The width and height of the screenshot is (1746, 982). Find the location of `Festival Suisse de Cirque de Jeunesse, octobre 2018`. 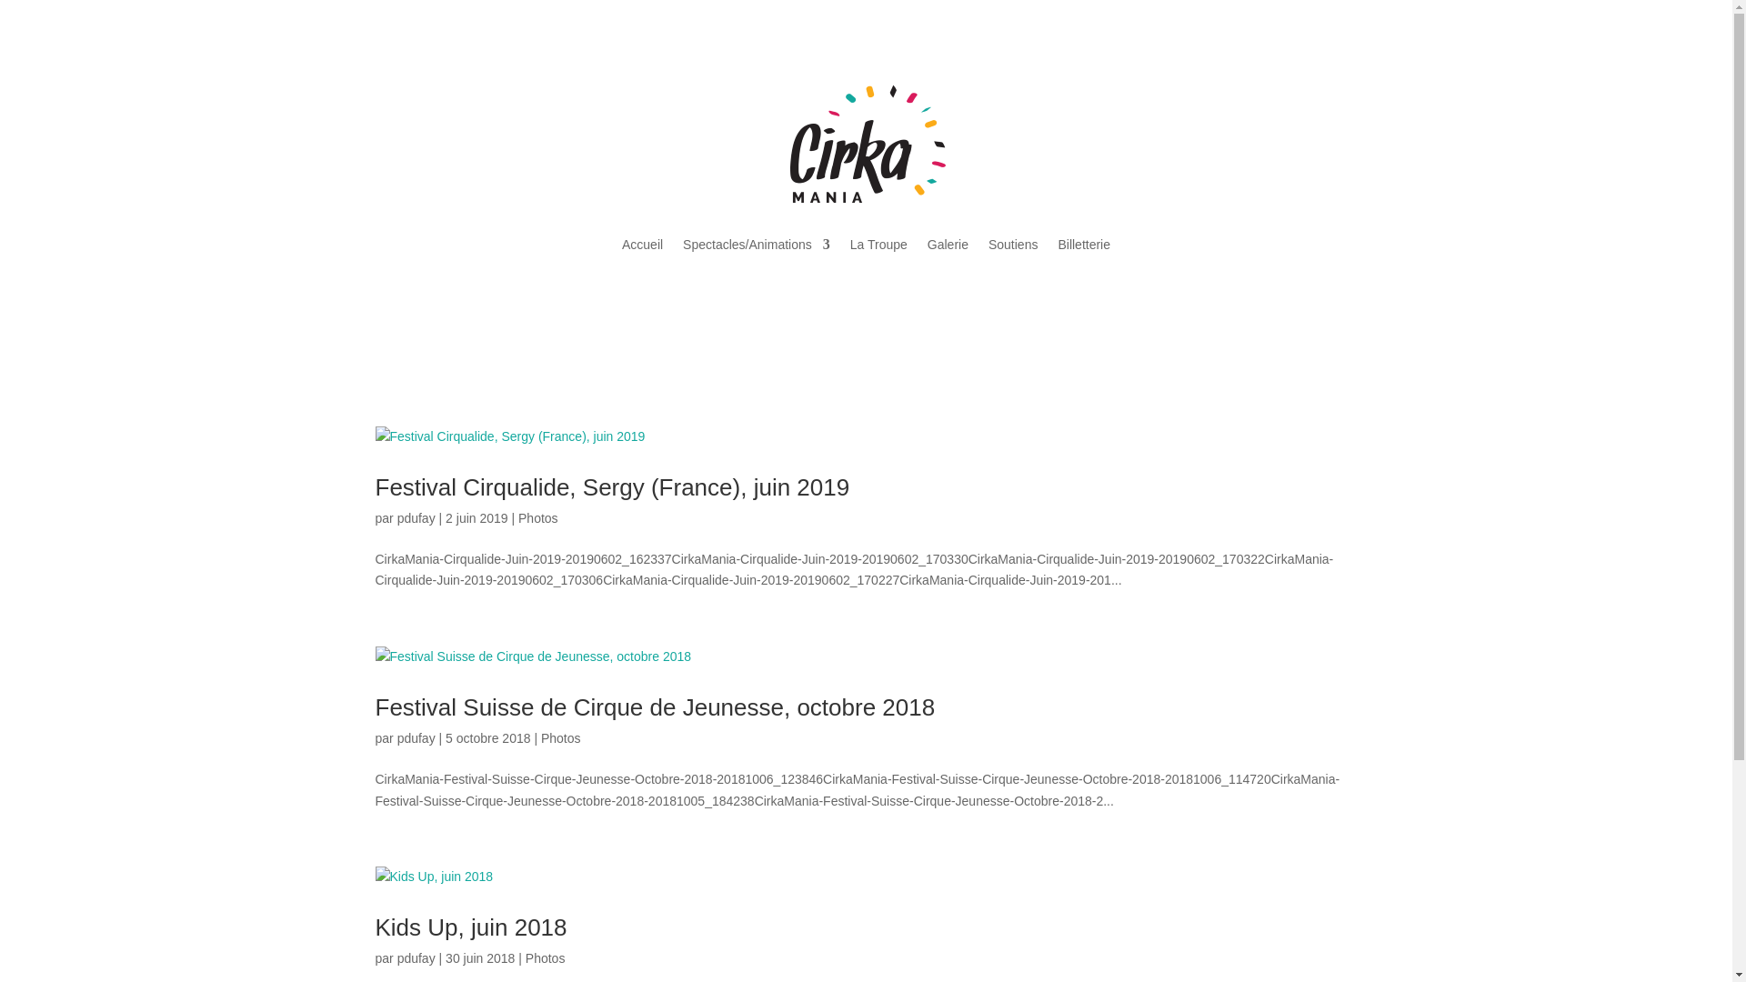

Festival Suisse de Cirque de Jeunesse, octobre 2018 is located at coordinates (655, 707).